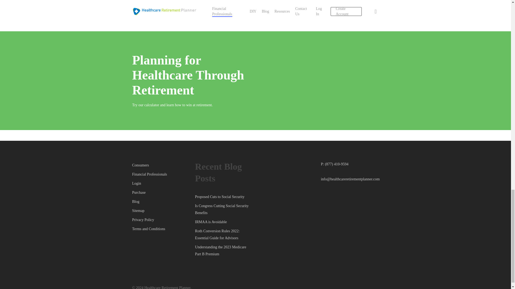 This screenshot has height=289, width=515. Describe the element at coordinates (161, 201) in the screenshot. I see `Blog` at that location.